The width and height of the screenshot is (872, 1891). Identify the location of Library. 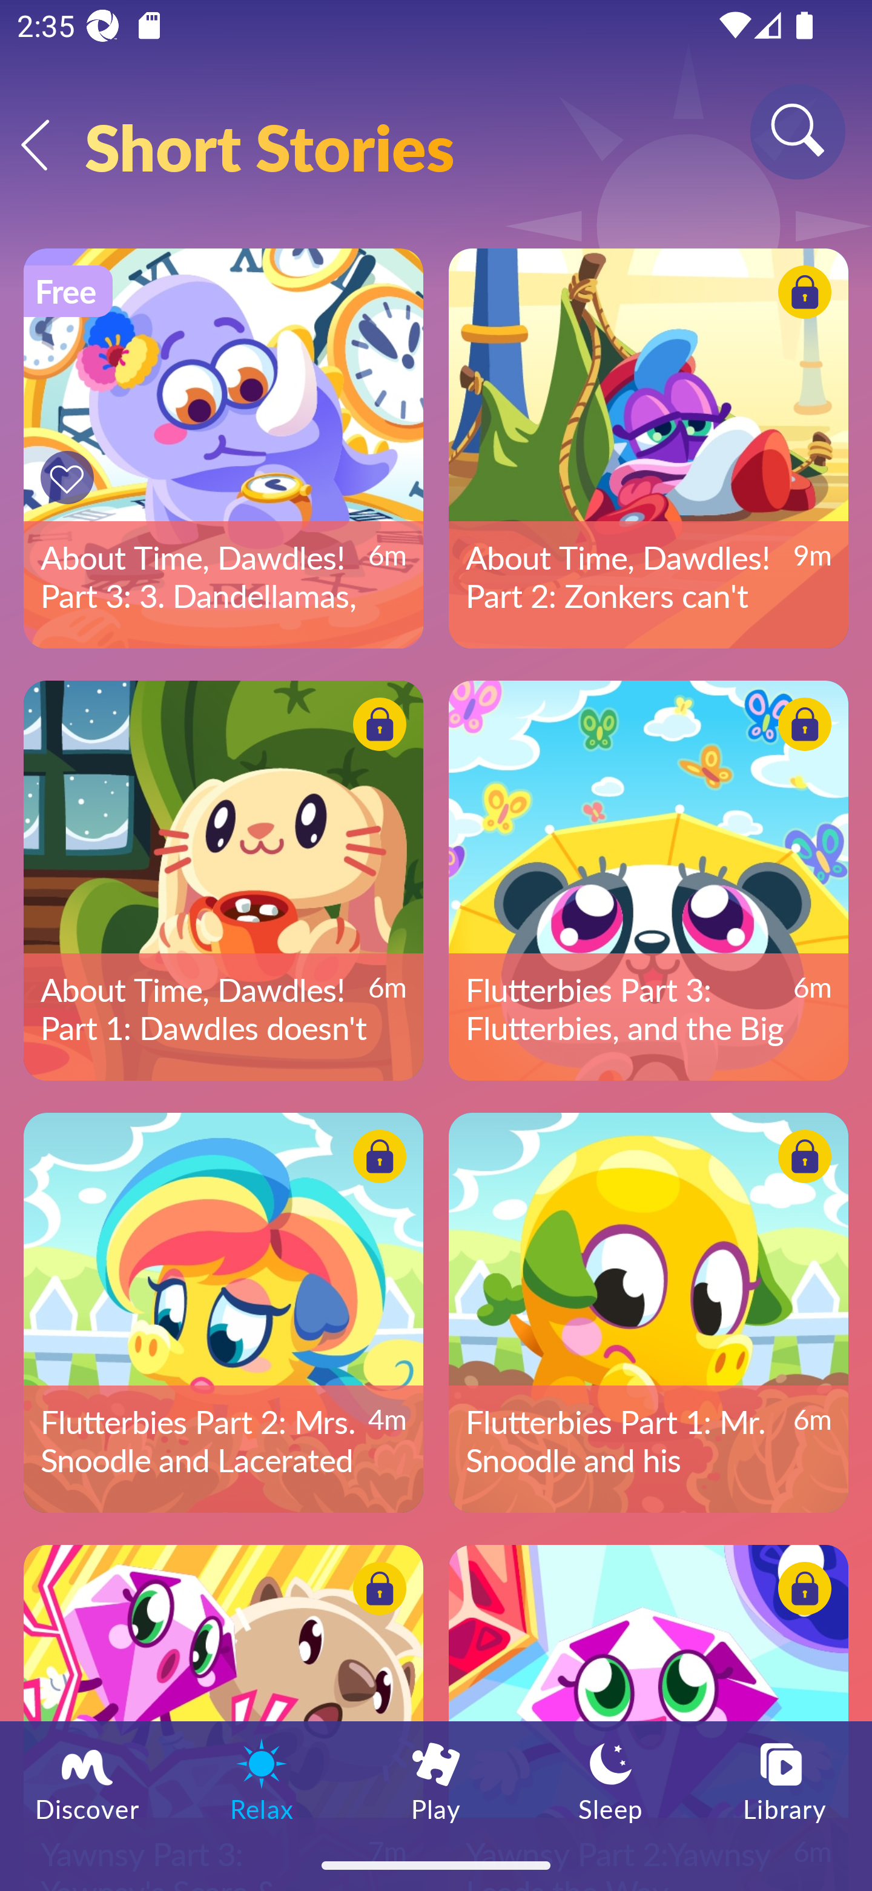
(785, 1780).